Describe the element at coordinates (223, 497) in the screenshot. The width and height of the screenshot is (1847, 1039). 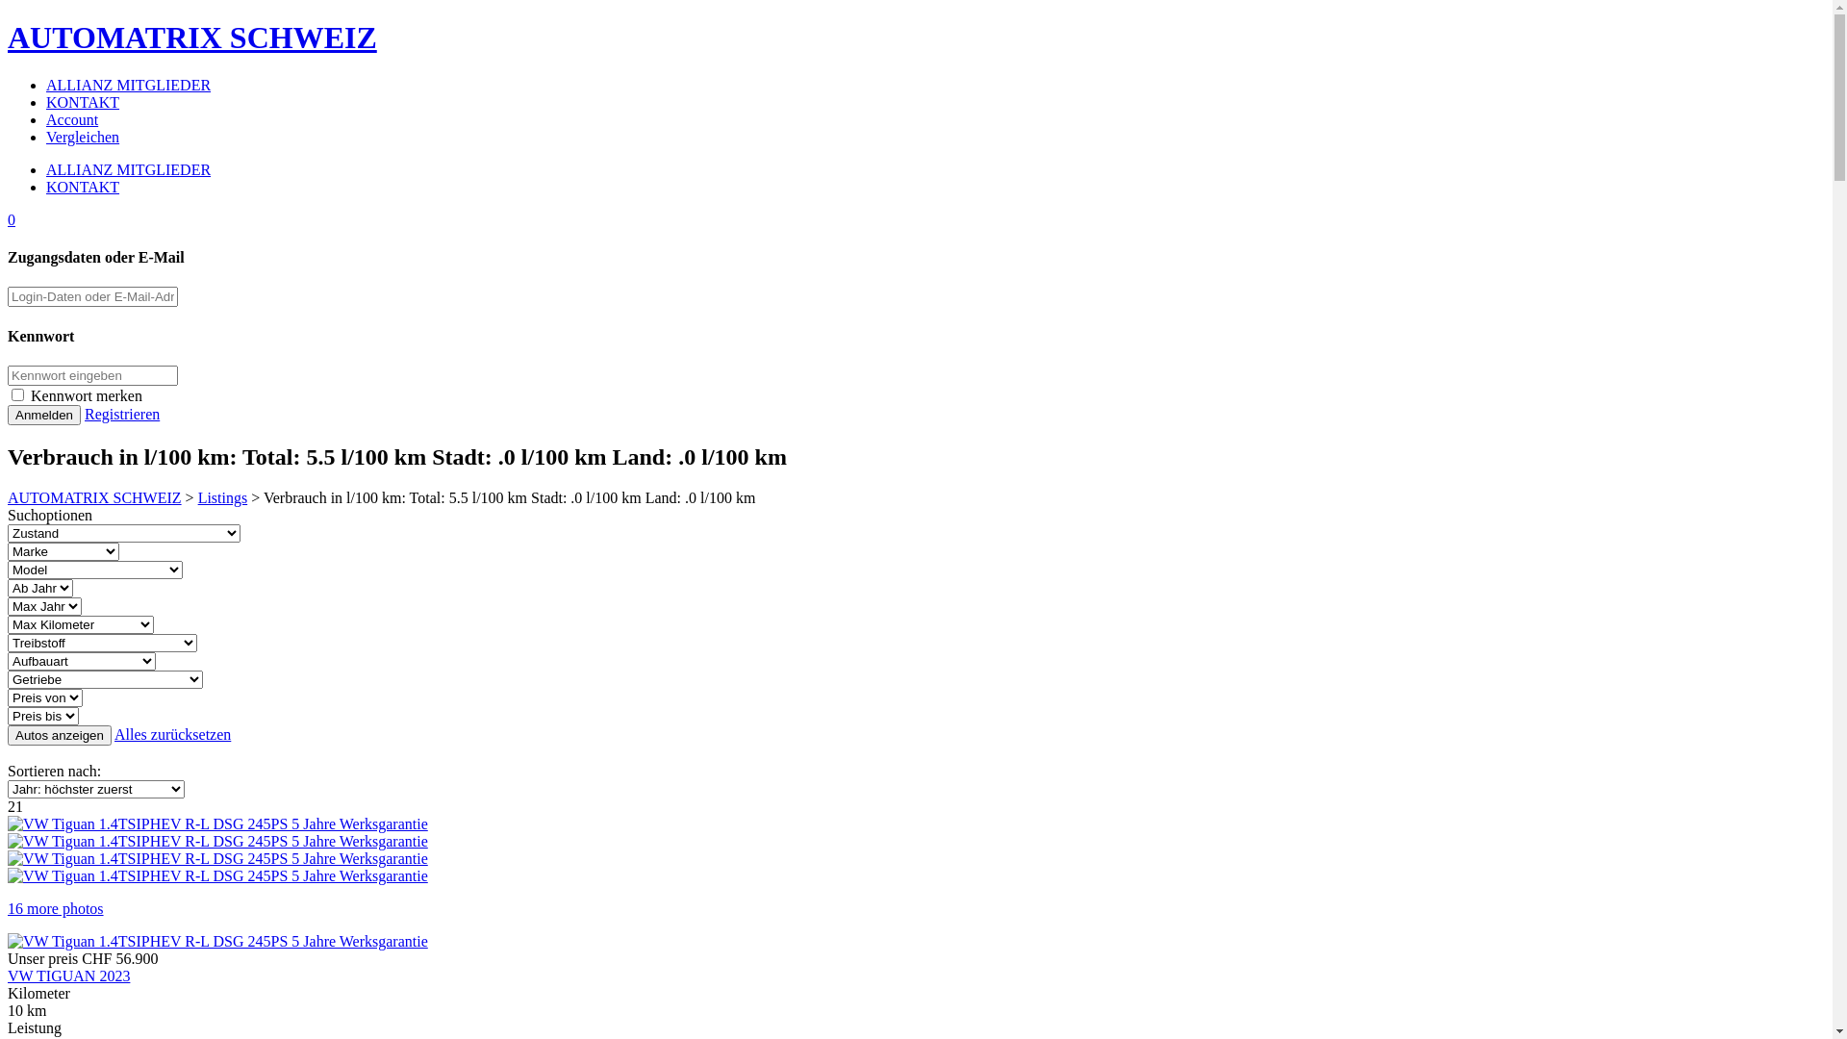
I see `Listings` at that location.